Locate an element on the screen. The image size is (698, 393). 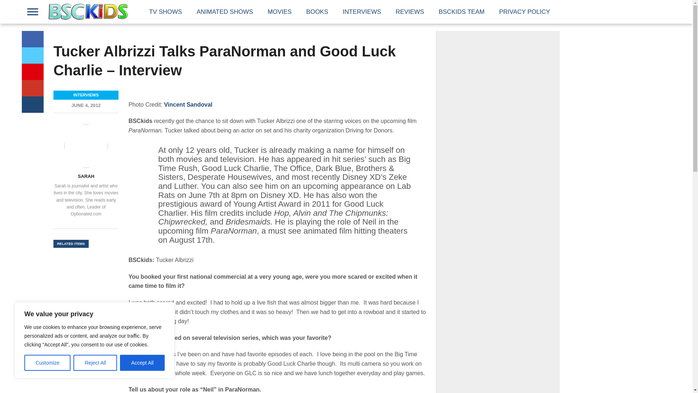
PRIVACY POLICY is located at coordinates (524, 12).